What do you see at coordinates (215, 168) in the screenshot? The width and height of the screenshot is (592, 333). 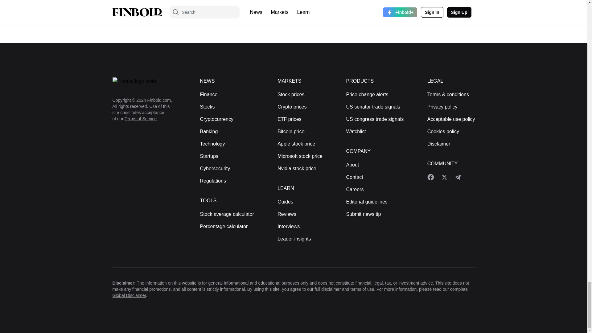 I see `Cybersecurity News` at bounding box center [215, 168].